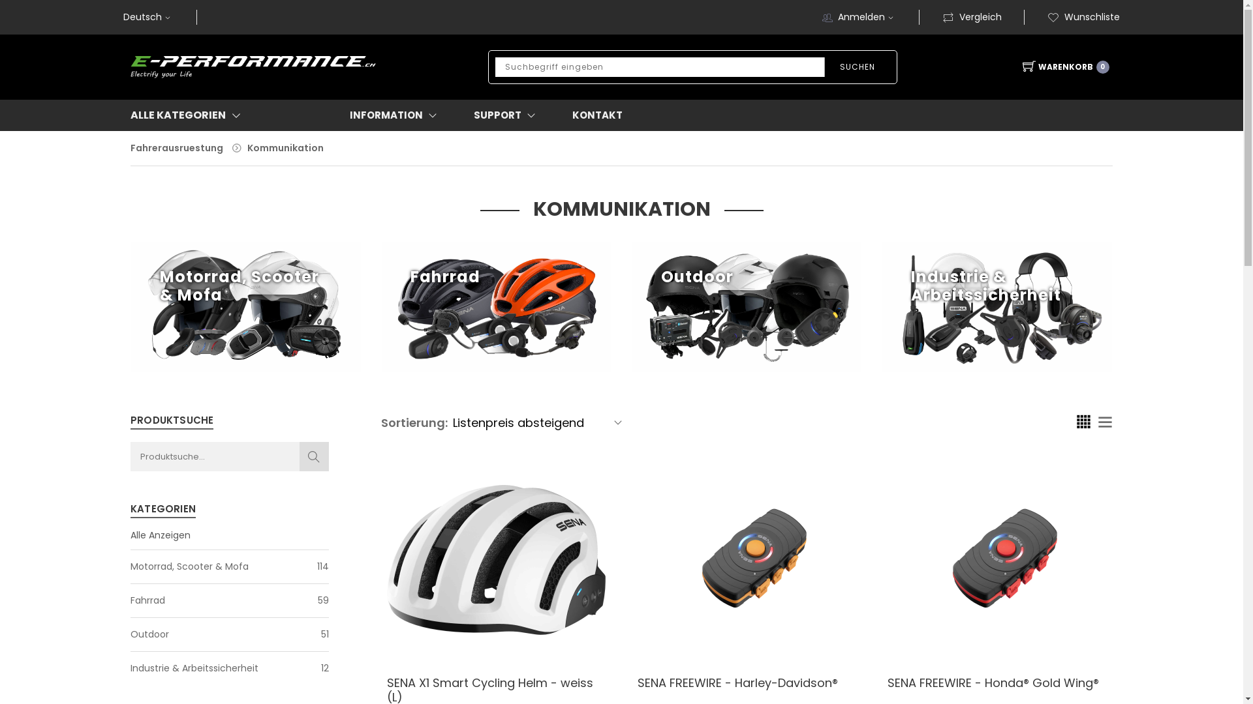 This screenshot has width=1253, height=704. I want to click on SUPPORT, so click(508, 115).